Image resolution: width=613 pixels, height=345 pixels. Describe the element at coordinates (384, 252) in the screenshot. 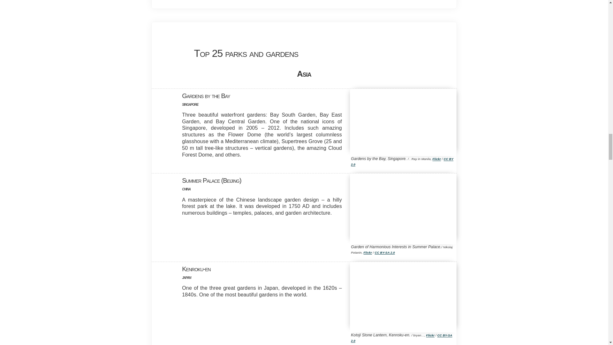

I see `CC BY-SA 2.0` at that location.